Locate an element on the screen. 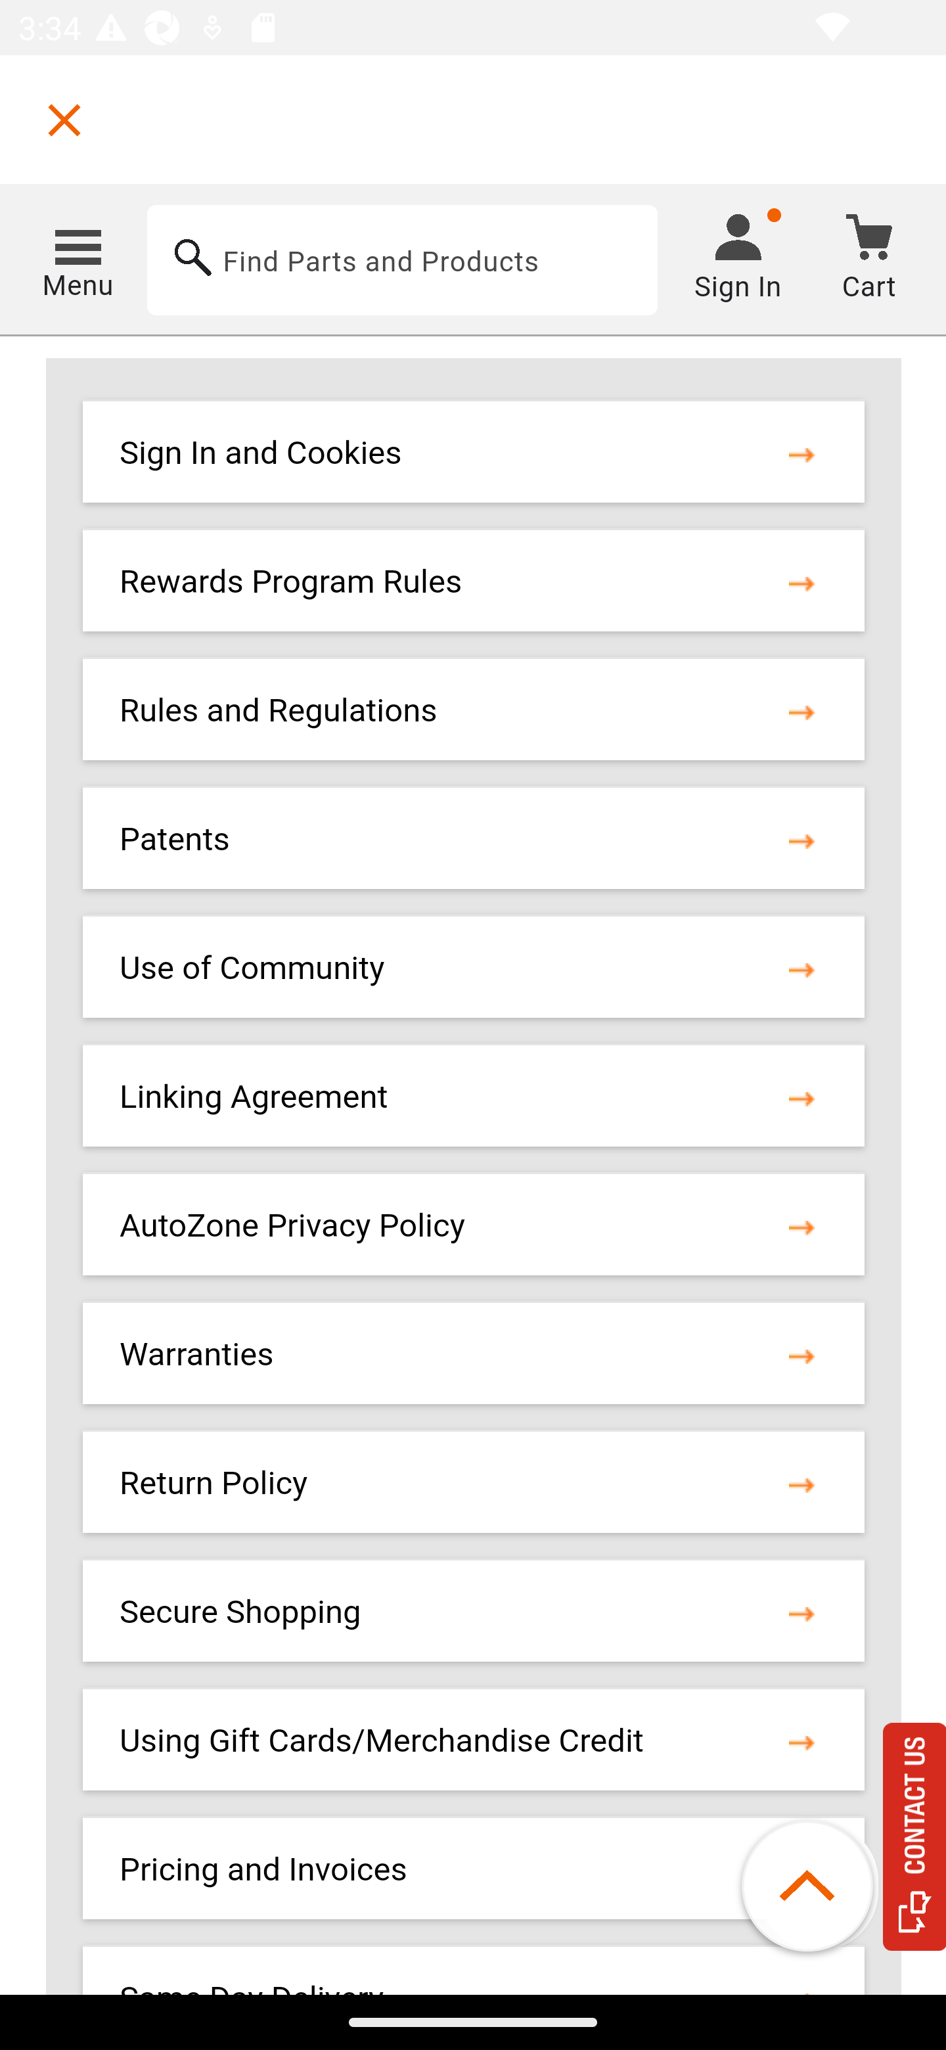 The width and height of the screenshot is (946, 2050). Secure Shopping is located at coordinates (240, 1613).